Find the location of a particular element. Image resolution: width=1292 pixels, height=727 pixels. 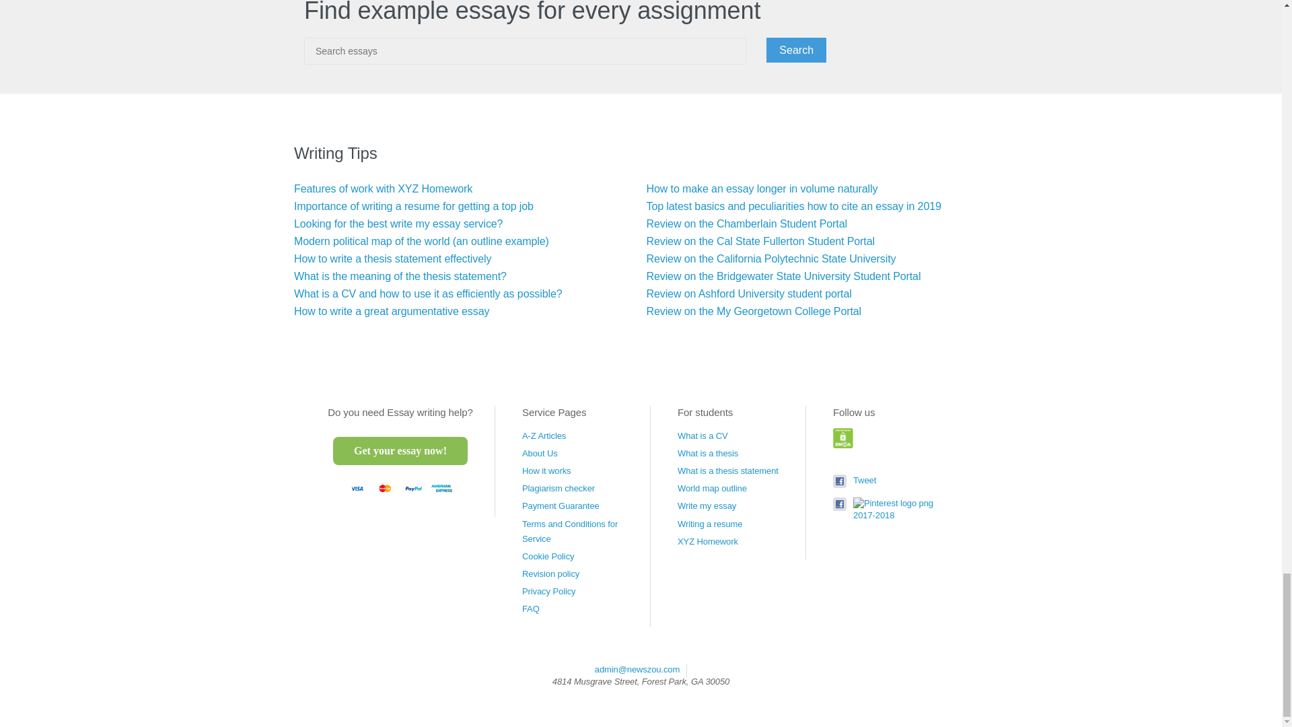

DMCA.com Protection Status is located at coordinates (844, 446).